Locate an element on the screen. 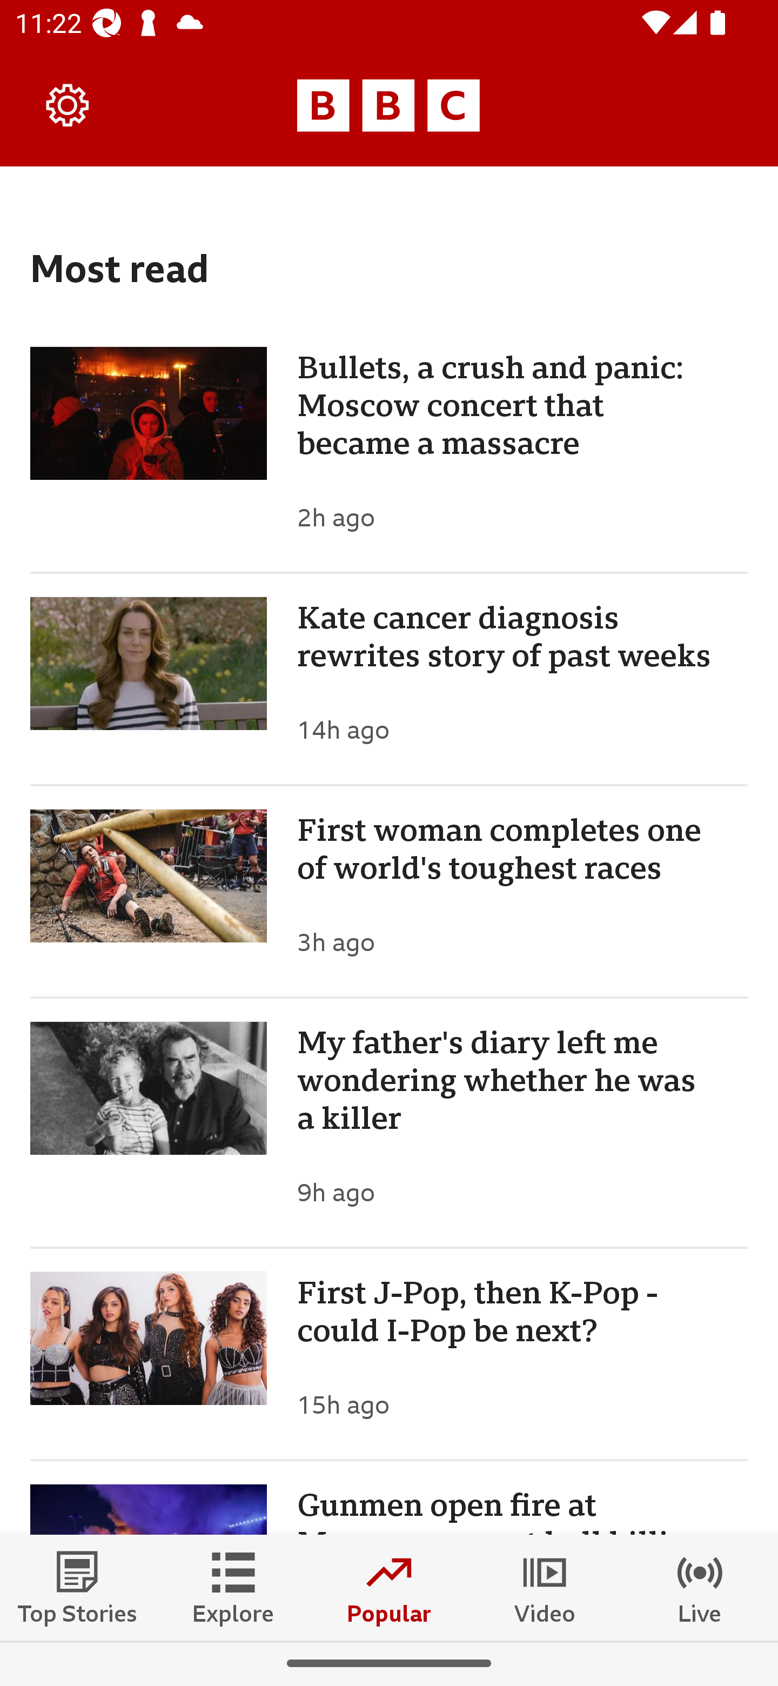 This screenshot has width=778, height=1686. Live is located at coordinates (700, 1587).